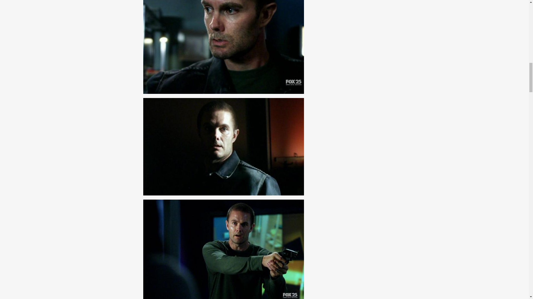  Describe the element at coordinates (223, 249) in the screenshot. I see `Garret Dillahunt in Lie to Me 2x04 Honey` at that location.